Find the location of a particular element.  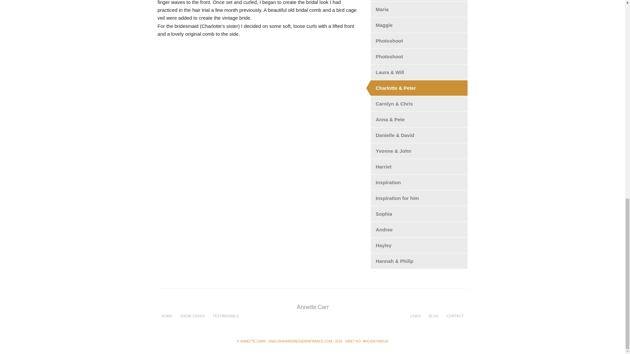

Maggie is located at coordinates (419, 25).